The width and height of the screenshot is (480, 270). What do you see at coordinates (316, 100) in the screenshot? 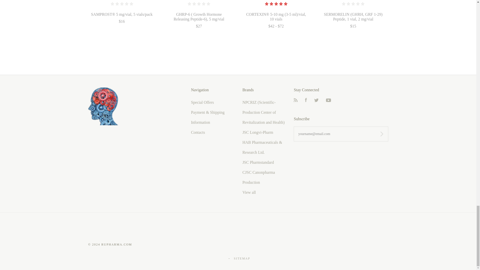
I see `Twitter` at bounding box center [316, 100].